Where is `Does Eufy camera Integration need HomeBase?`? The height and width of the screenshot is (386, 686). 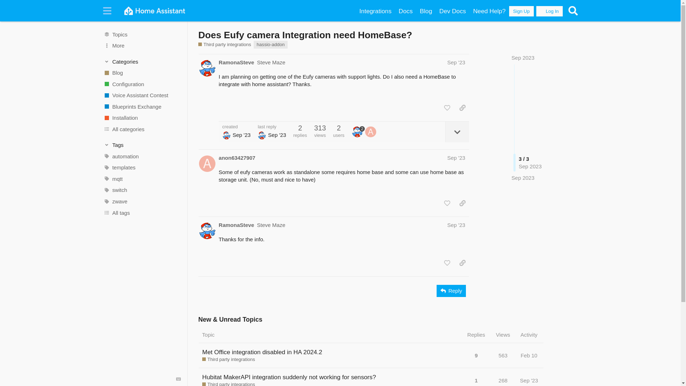 Does Eufy camera Integration need HomeBase? is located at coordinates (305, 35).